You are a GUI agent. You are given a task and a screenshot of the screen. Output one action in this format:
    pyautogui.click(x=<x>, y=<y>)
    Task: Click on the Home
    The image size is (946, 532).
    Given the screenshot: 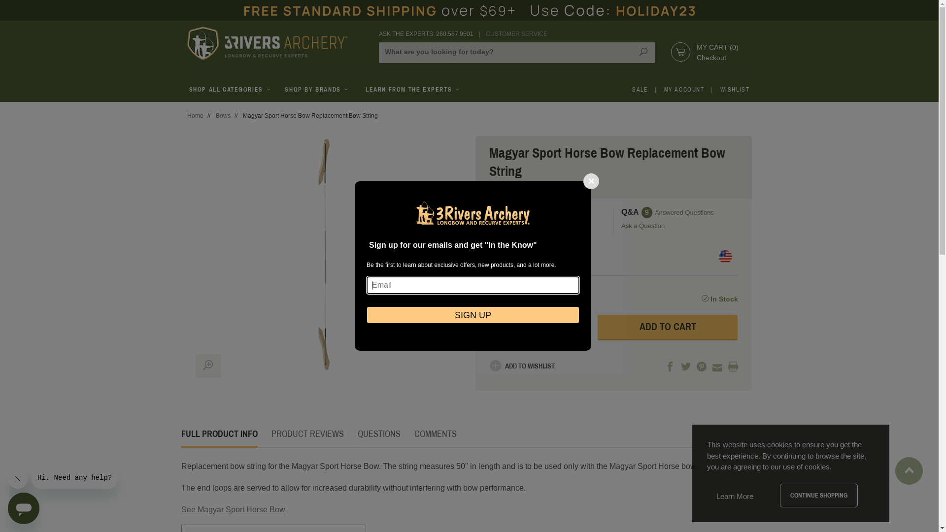 What is the action you would take?
    pyautogui.click(x=195, y=116)
    